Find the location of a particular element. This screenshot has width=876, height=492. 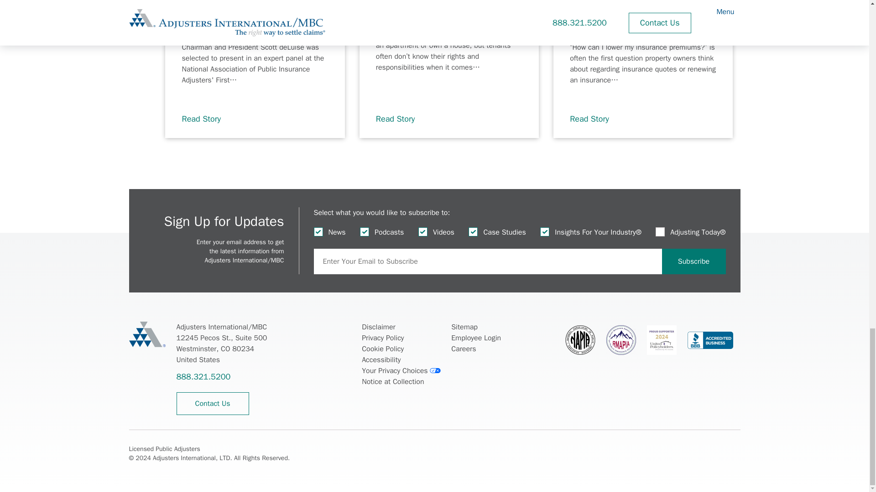

Privacy Policy is located at coordinates (382, 338).